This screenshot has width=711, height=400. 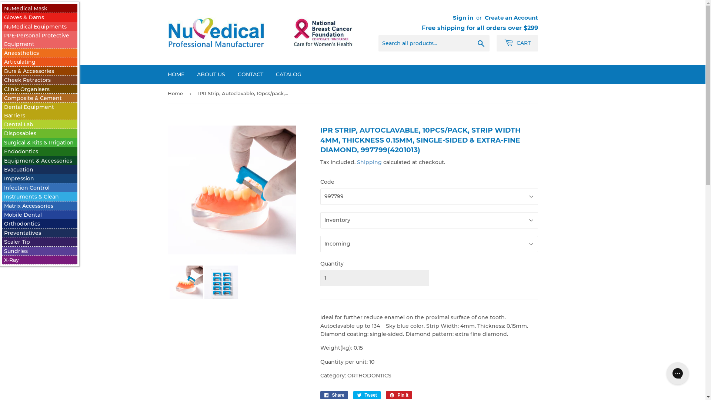 What do you see at coordinates (22, 224) in the screenshot?
I see `Orthodontics` at bounding box center [22, 224].